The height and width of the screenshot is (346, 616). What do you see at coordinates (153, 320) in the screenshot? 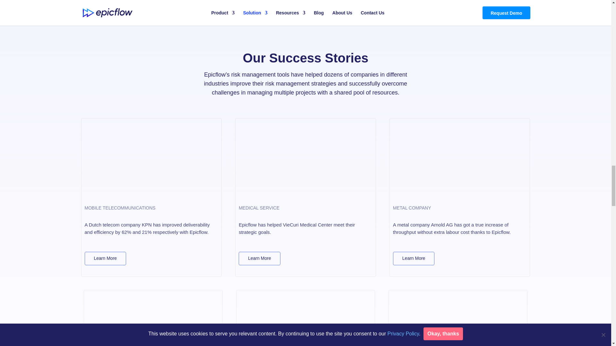
I see `case 04` at bounding box center [153, 320].